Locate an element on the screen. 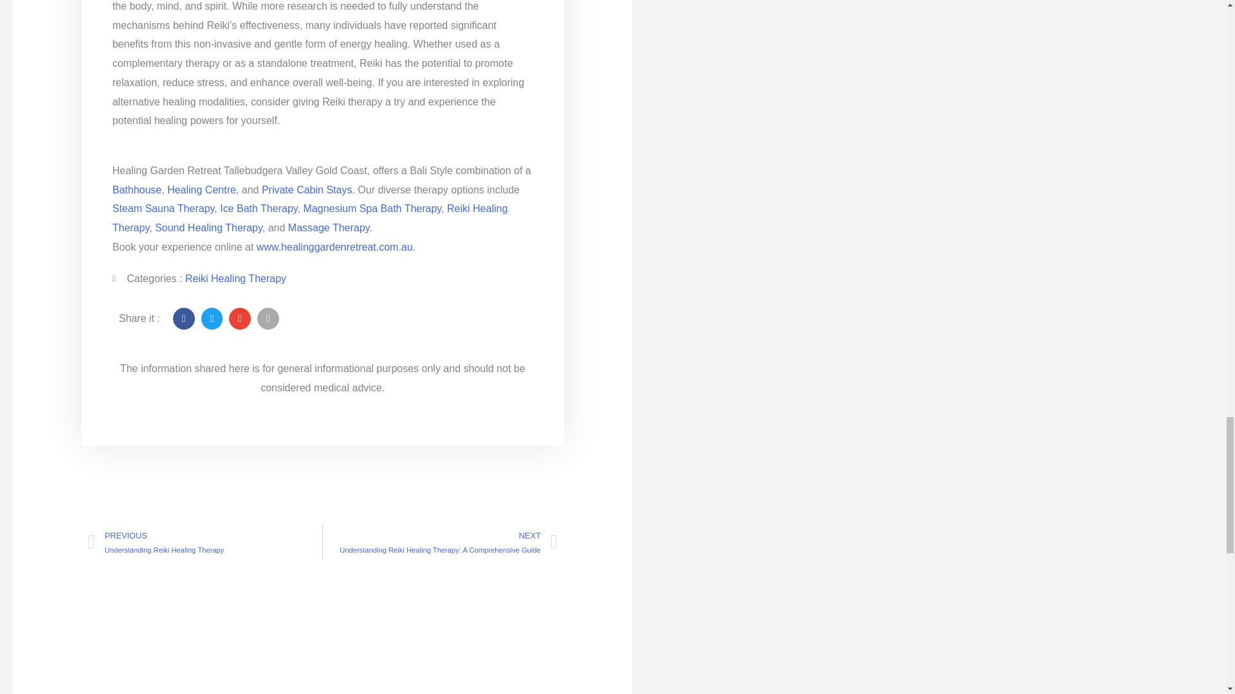 The width and height of the screenshot is (1235, 694). Ice Bath Therapy is located at coordinates (259, 208).